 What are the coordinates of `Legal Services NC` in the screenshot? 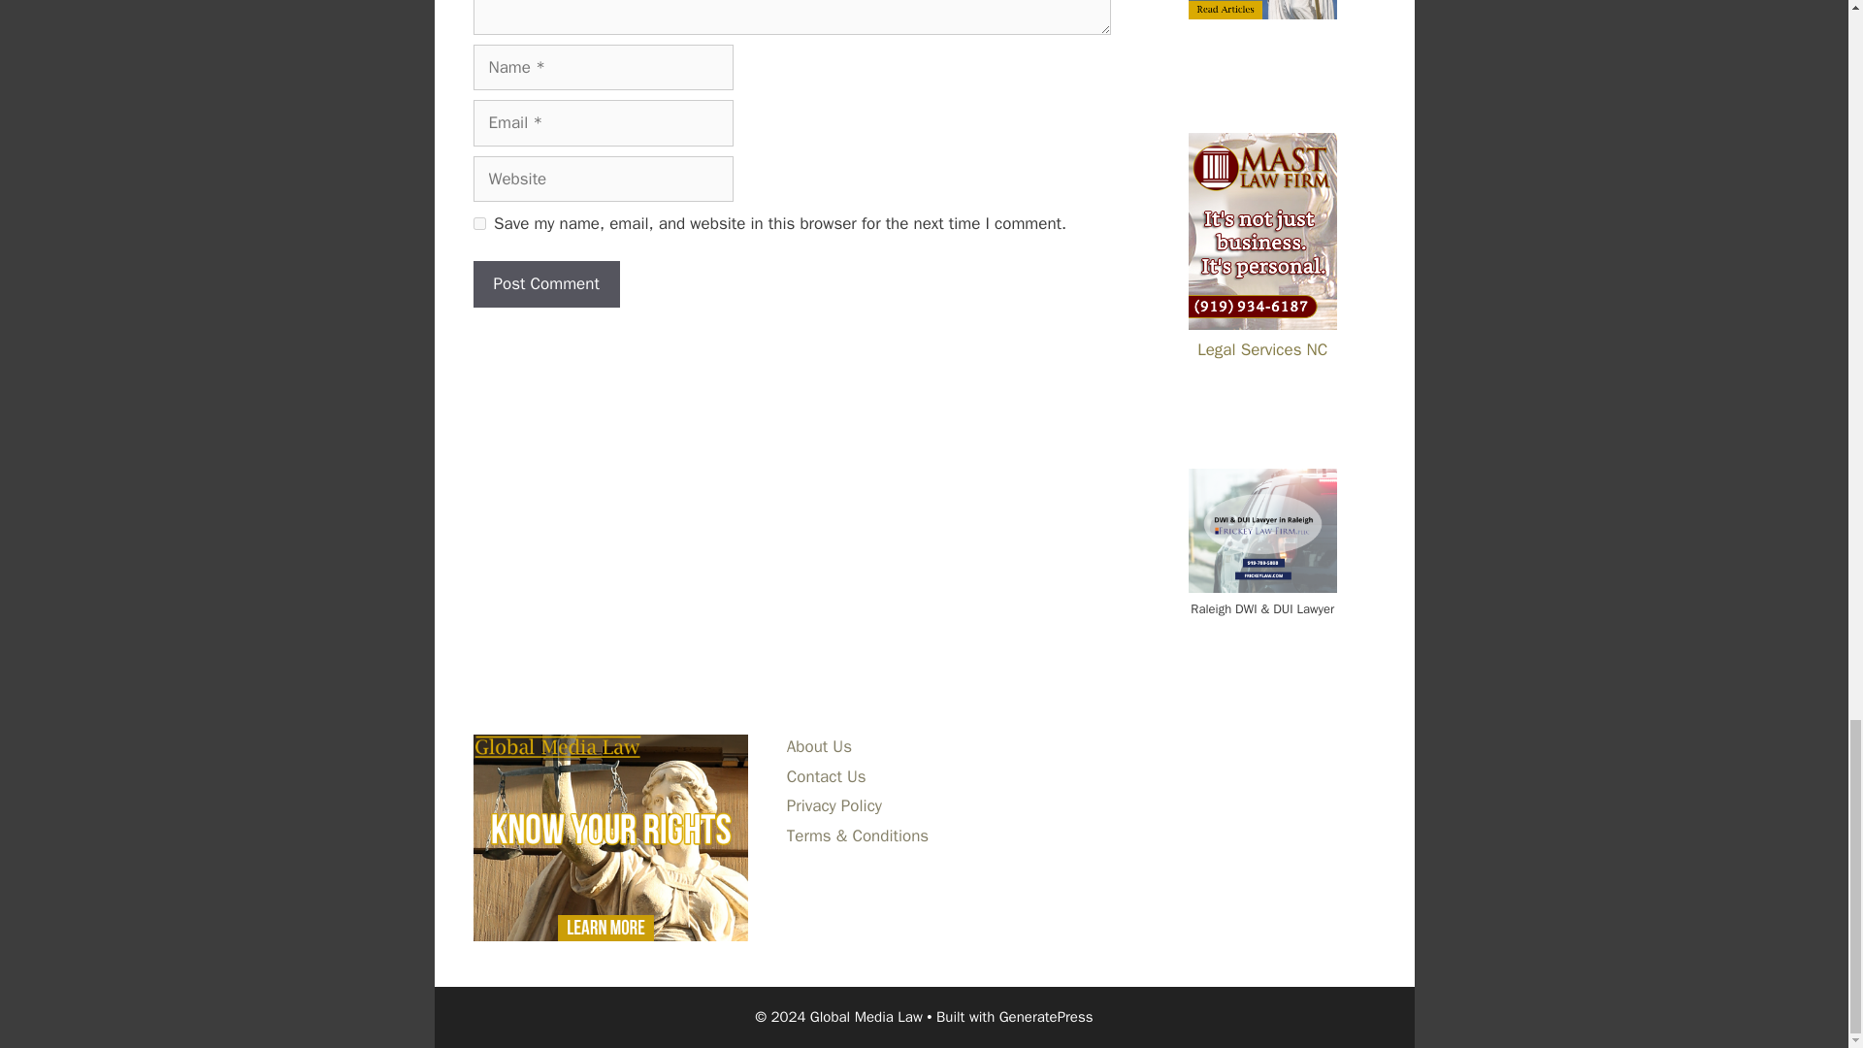 It's located at (1262, 338).